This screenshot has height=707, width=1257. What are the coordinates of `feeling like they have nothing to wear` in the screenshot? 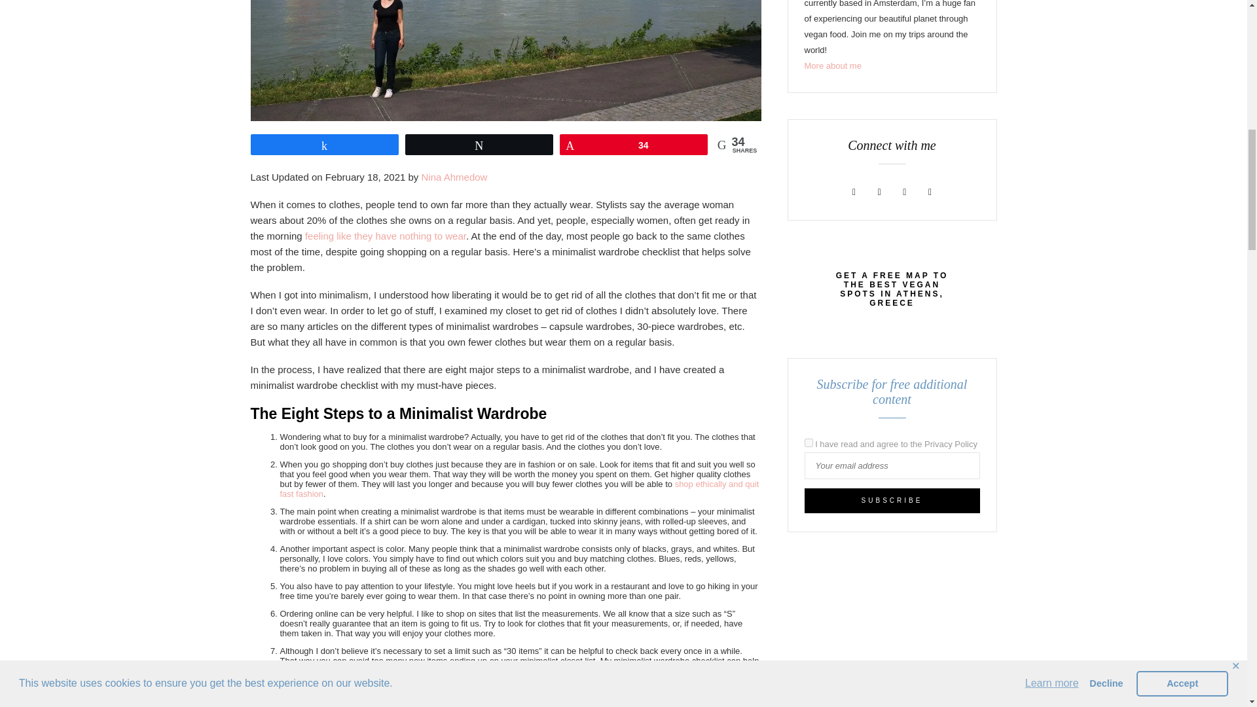 It's located at (386, 236).